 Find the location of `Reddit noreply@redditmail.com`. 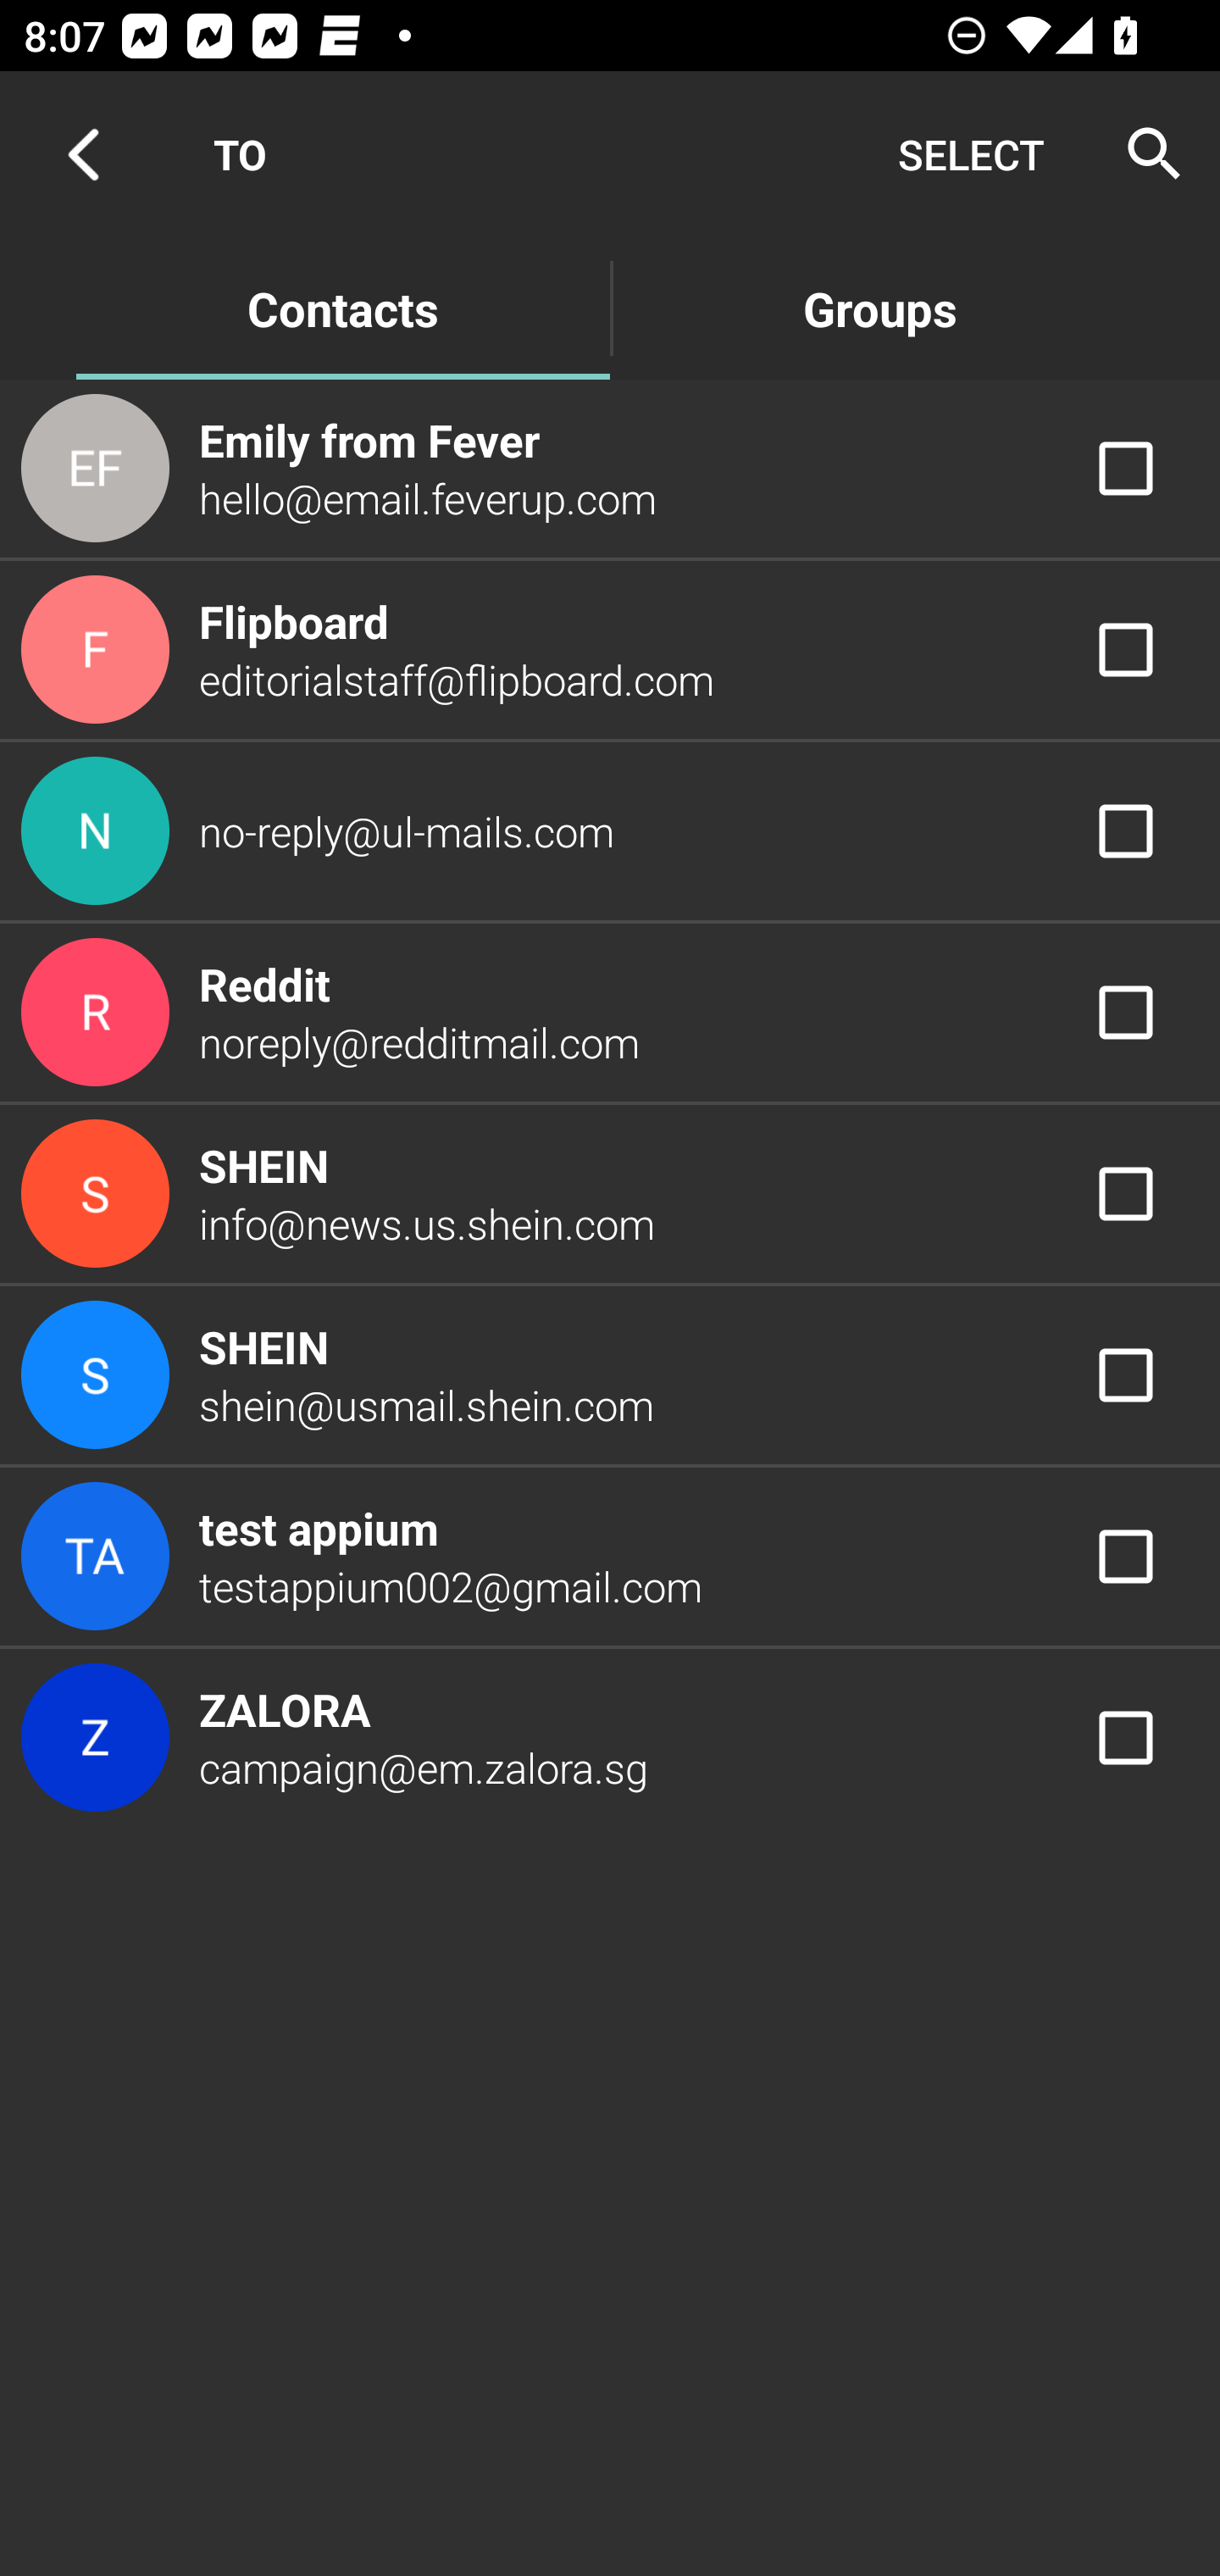

Reddit noreply@redditmail.com is located at coordinates (610, 1013).